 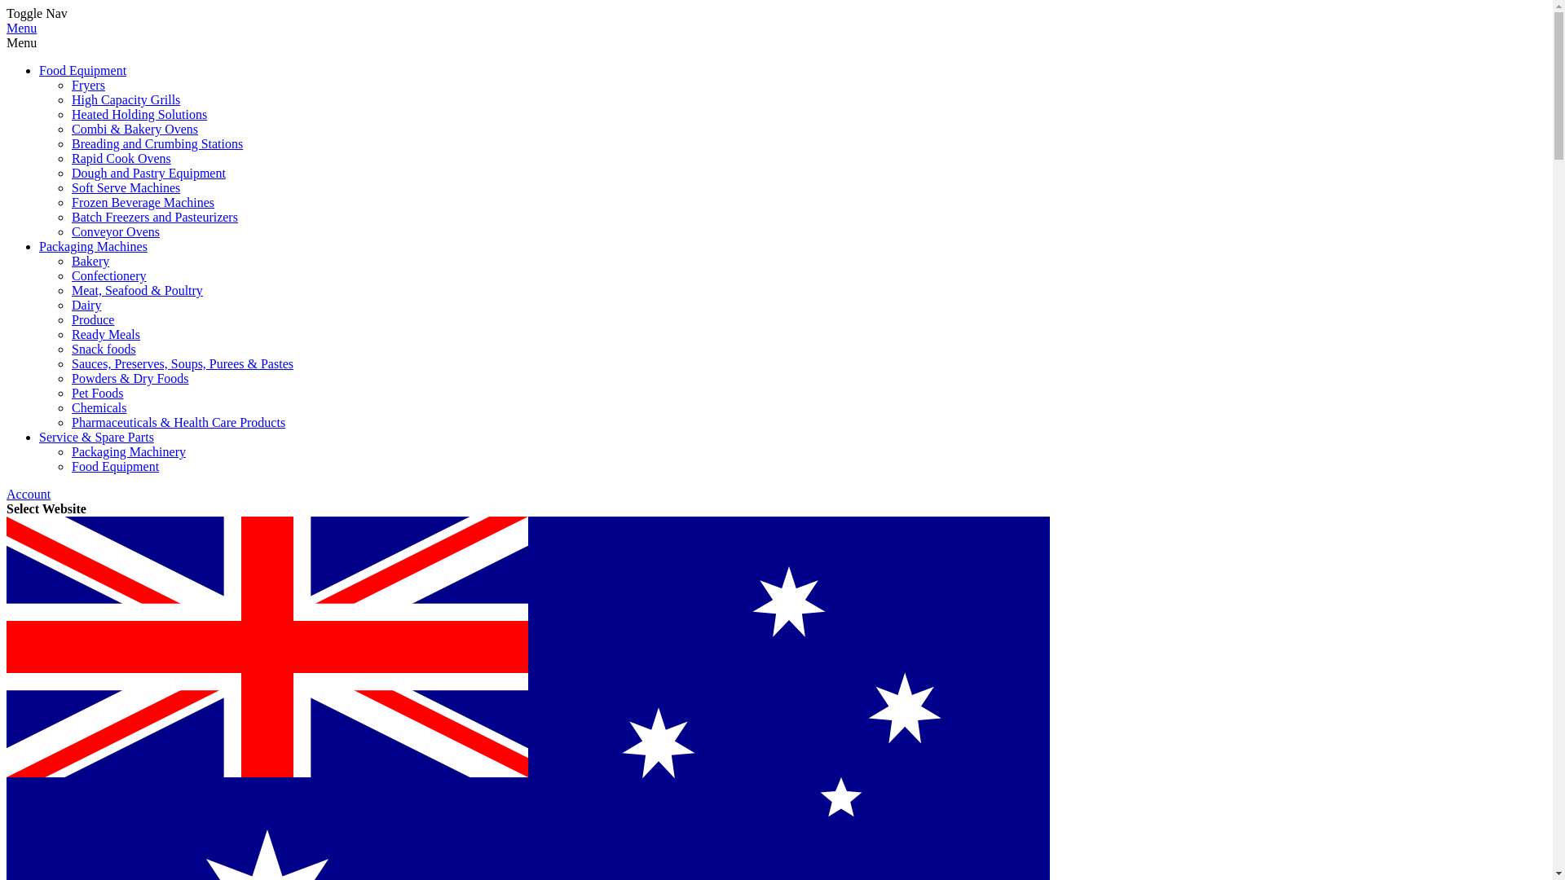 I want to click on Pharmaceuticals & Health Care Products, so click(x=179, y=422).